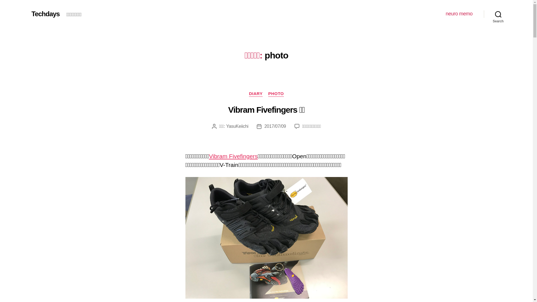  What do you see at coordinates (237, 126) in the screenshot?
I see `YasuKeiichi` at bounding box center [237, 126].